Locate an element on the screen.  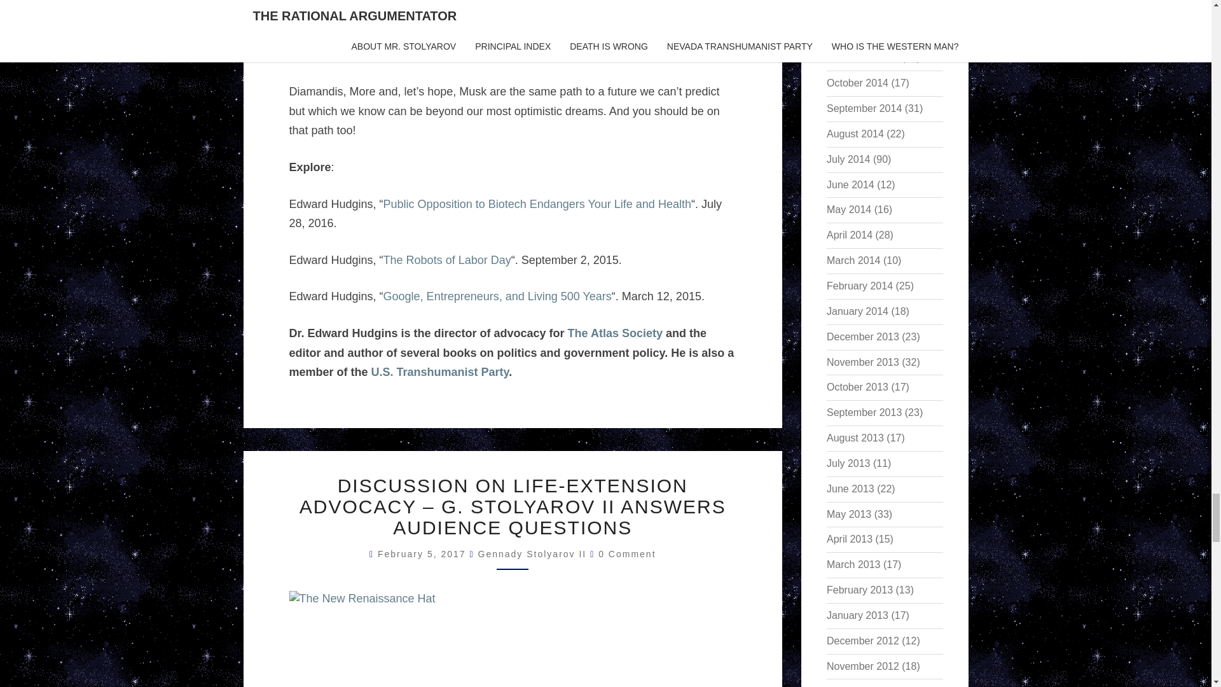
The Robots of Labor Day is located at coordinates (447, 260).